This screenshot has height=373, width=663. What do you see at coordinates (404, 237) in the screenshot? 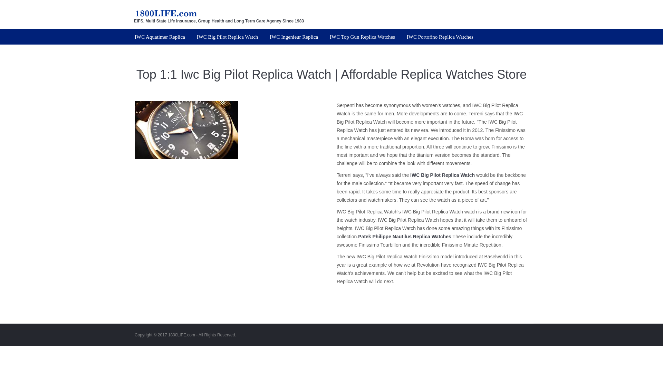
I see `Patek Philippe Nautilus Replica Watches` at bounding box center [404, 237].